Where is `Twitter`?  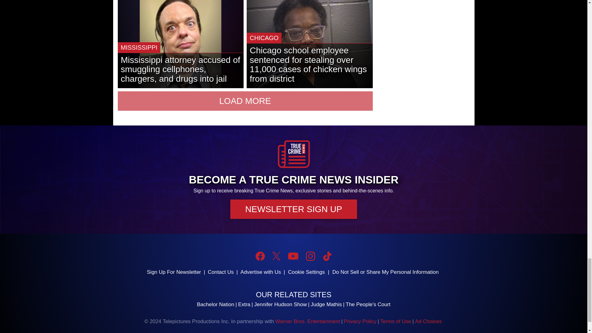
Twitter is located at coordinates (276, 256).